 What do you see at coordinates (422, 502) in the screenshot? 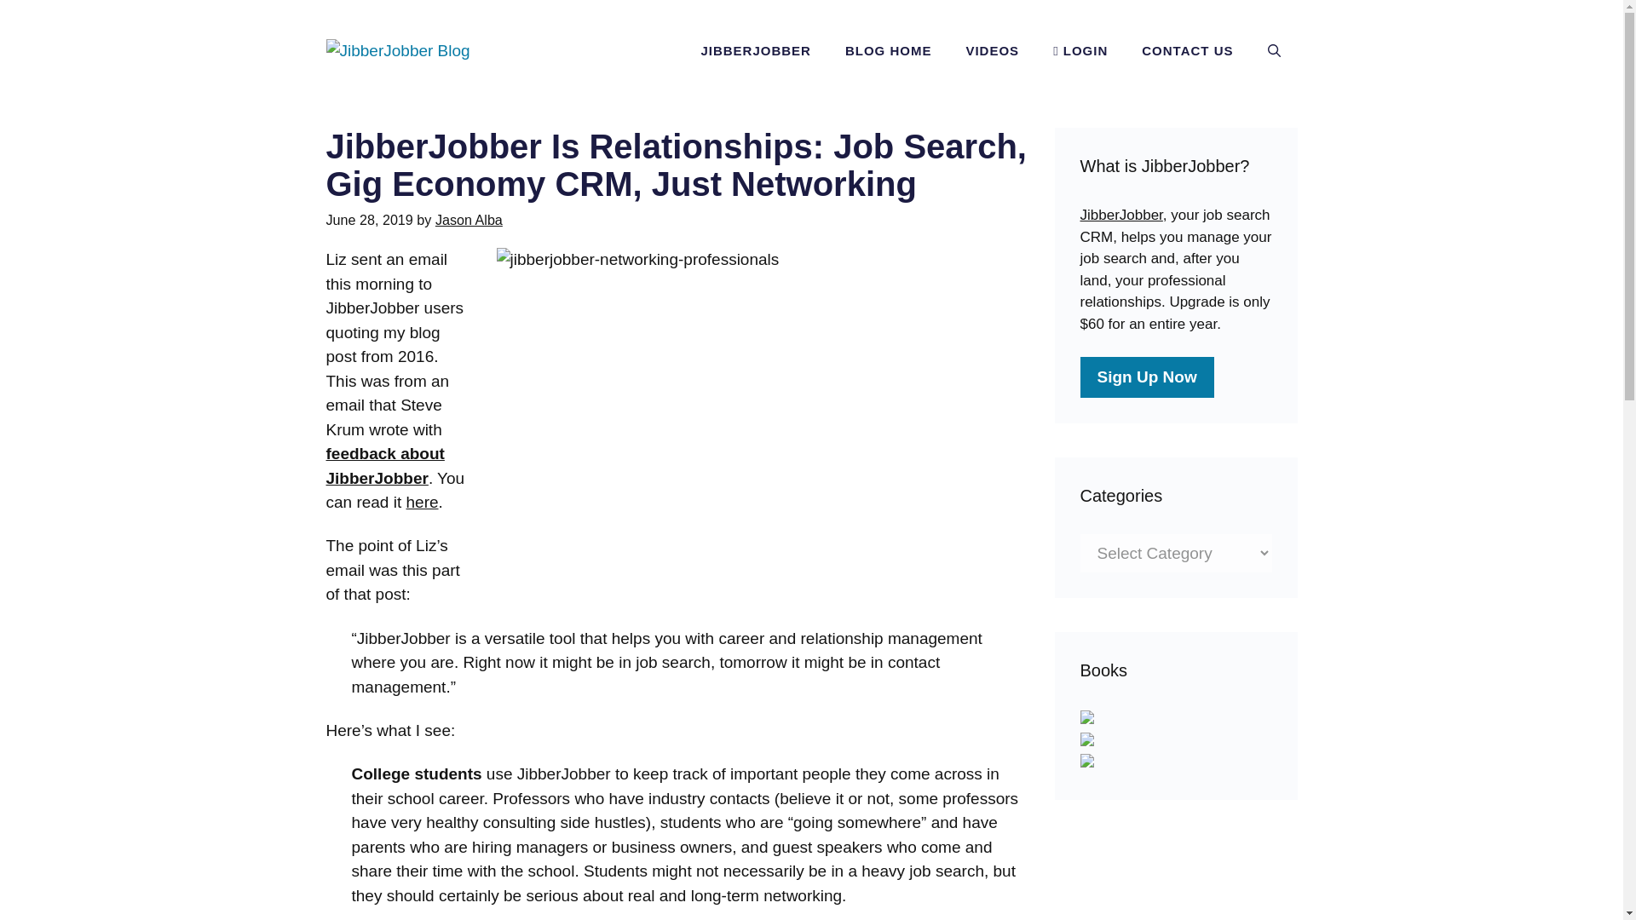
I see `here` at bounding box center [422, 502].